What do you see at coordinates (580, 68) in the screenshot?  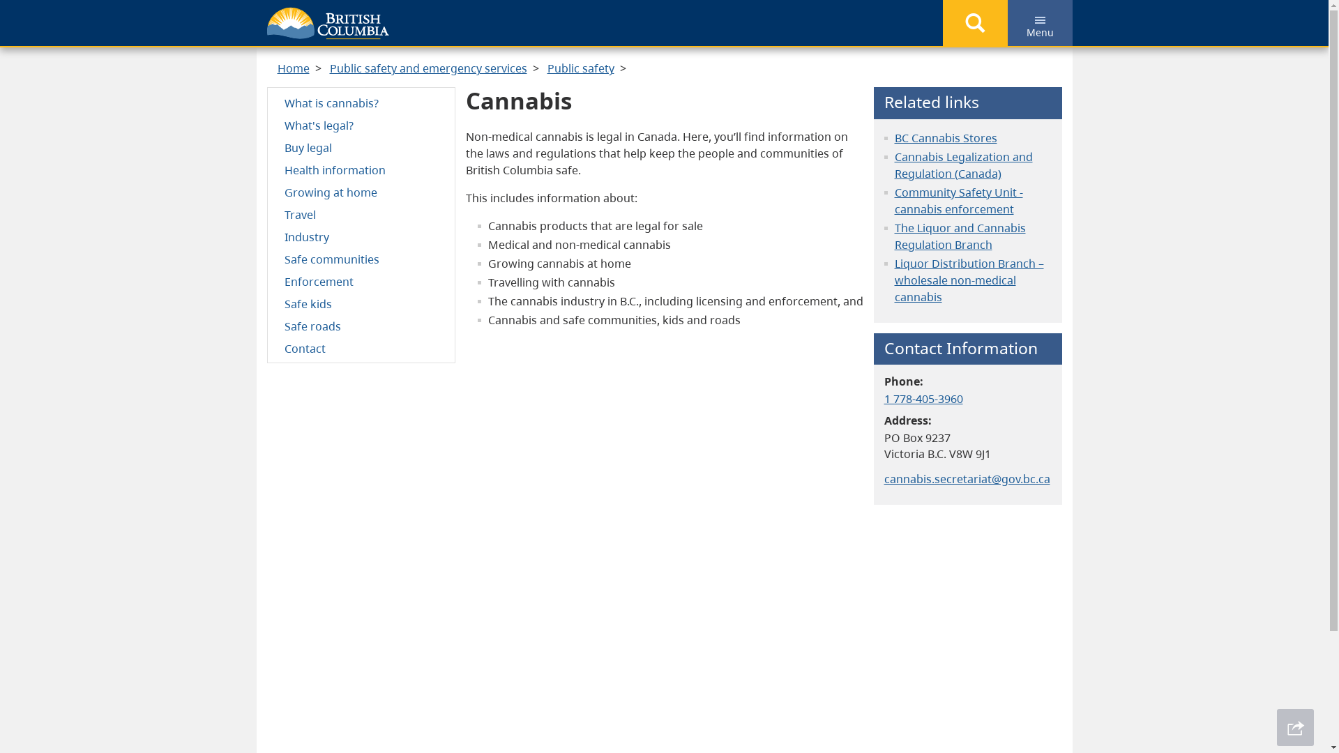 I see `Public safety` at bounding box center [580, 68].